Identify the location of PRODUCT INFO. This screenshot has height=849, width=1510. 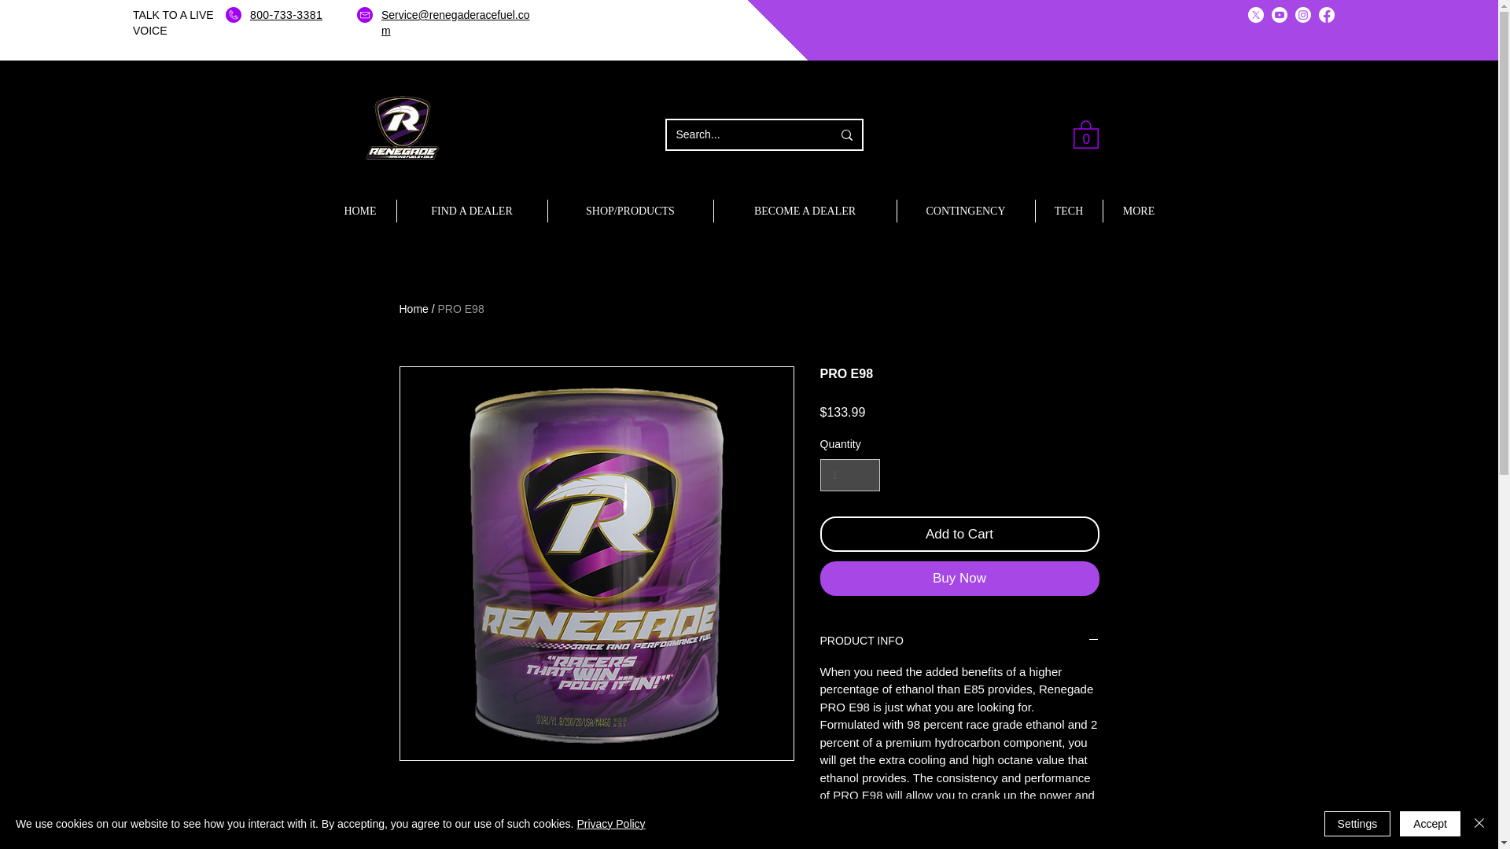
(959, 641).